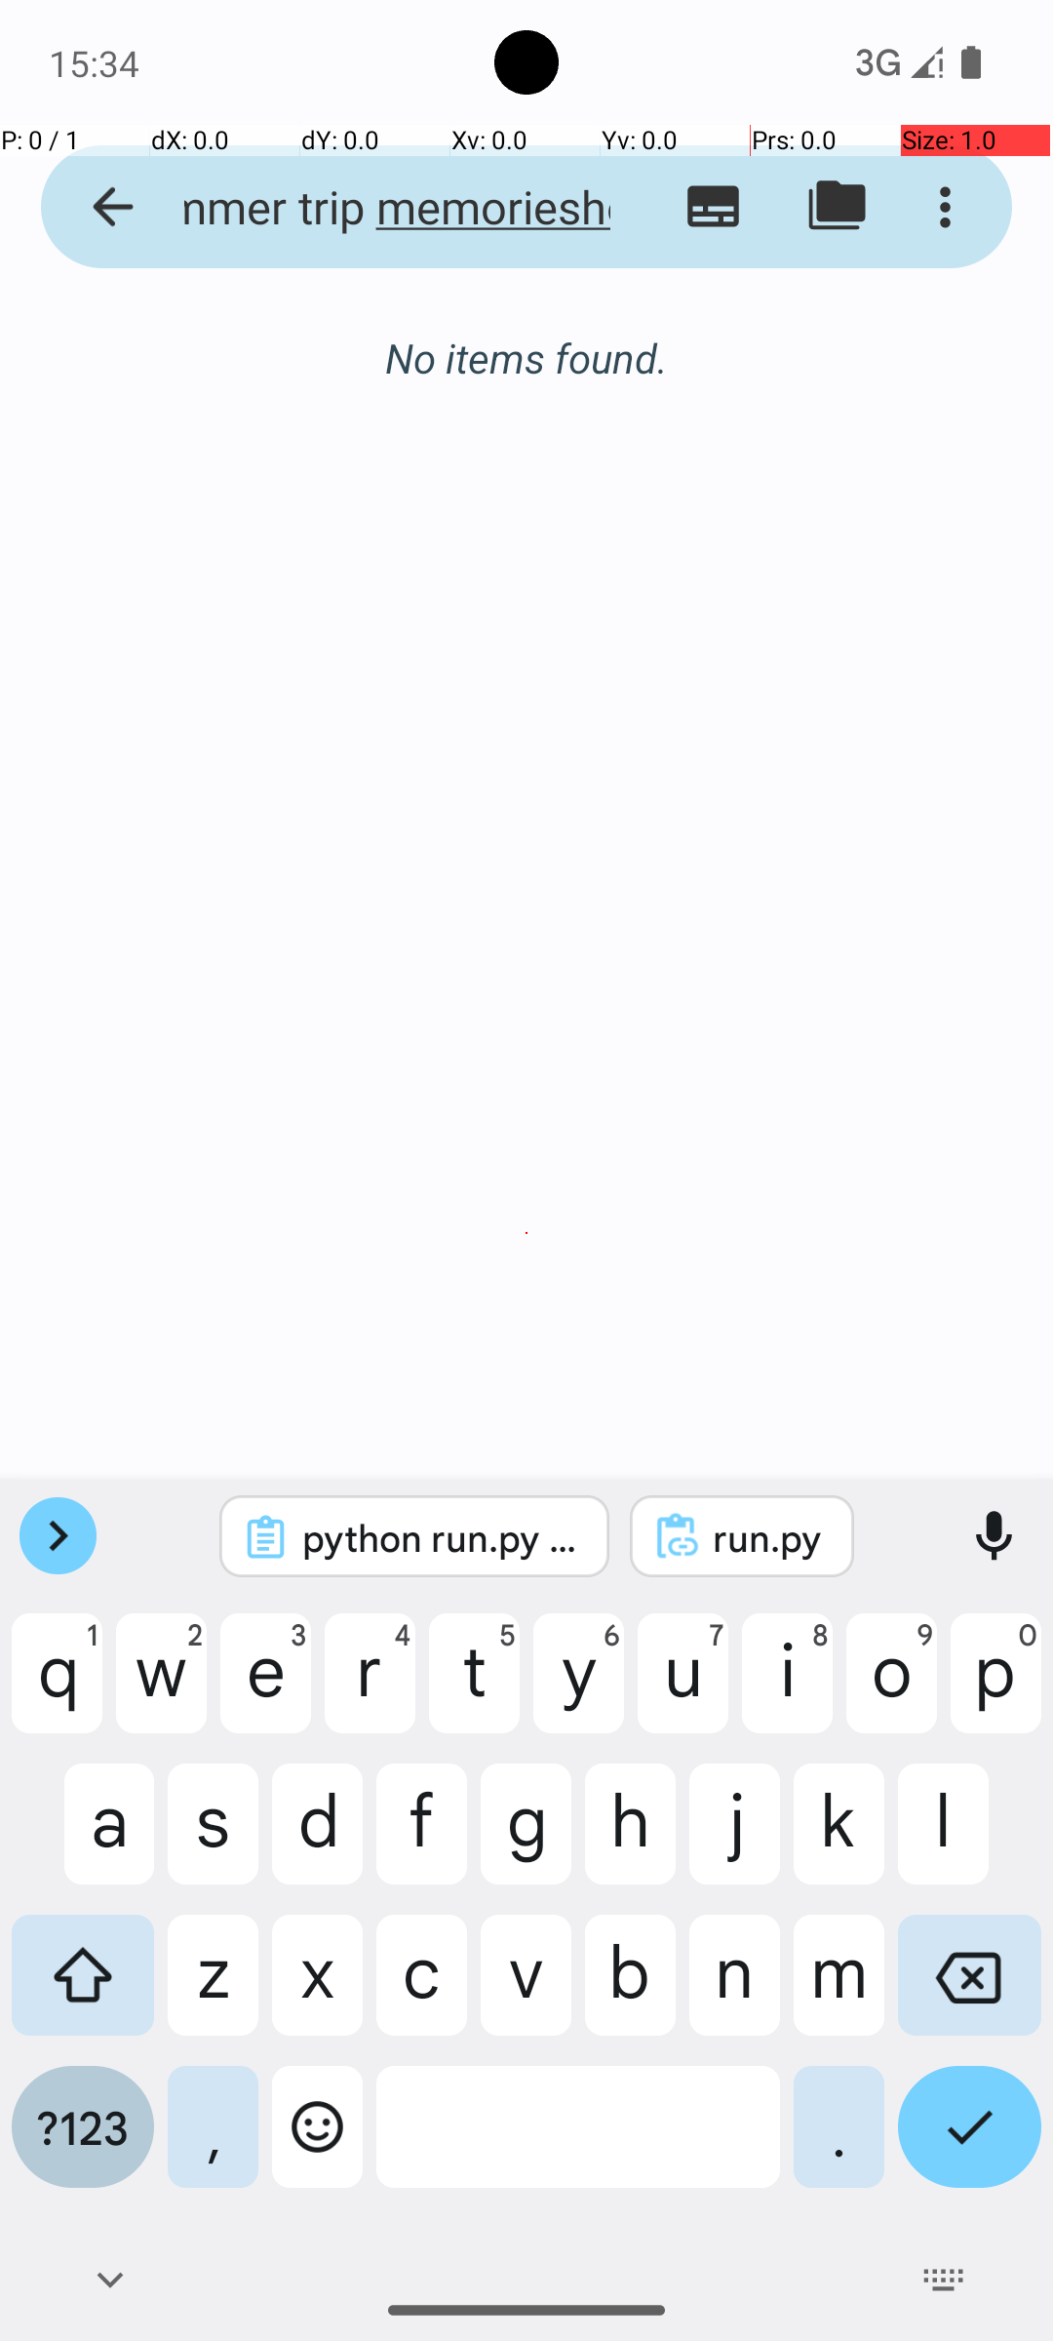 The height and width of the screenshot is (2341, 1053). I want to click on vacation psummer trip memorieshotos 2023, so click(376, 207).